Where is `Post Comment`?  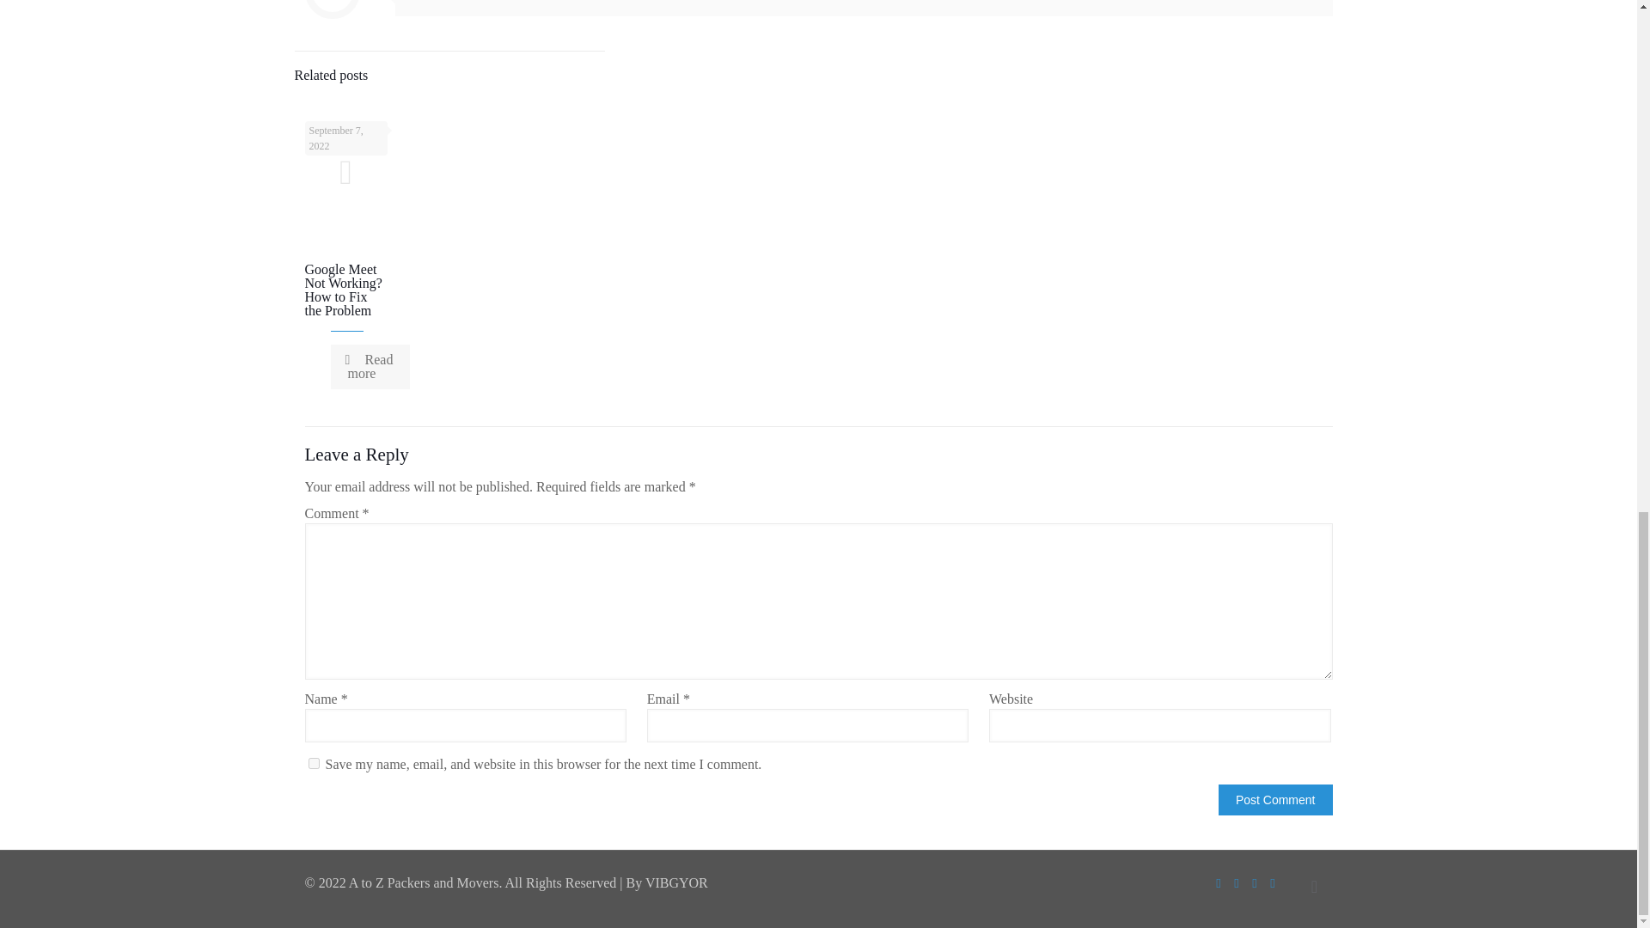
Post Comment is located at coordinates (1275, 799).